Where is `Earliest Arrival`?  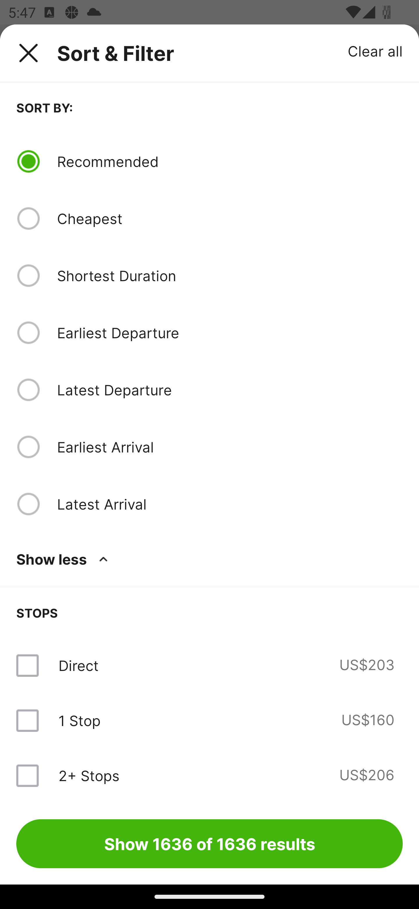 Earliest Arrival is located at coordinates (230, 447).